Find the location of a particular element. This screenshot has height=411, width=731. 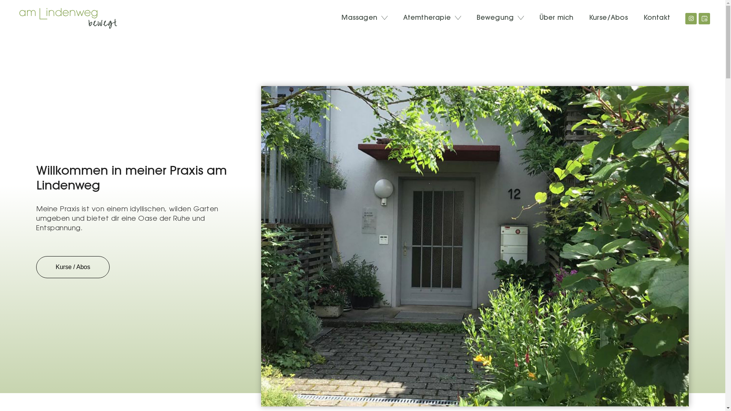

Kurse/Abos is located at coordinates (608, 18).